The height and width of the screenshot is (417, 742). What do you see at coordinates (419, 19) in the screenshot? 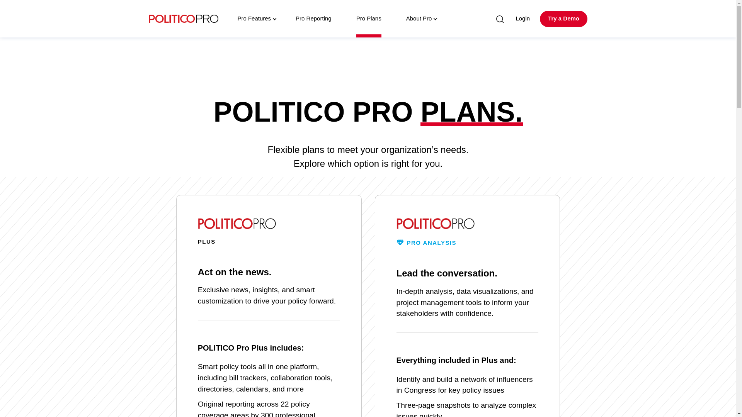
I see `About Pro` at bounding box center [419, 19].